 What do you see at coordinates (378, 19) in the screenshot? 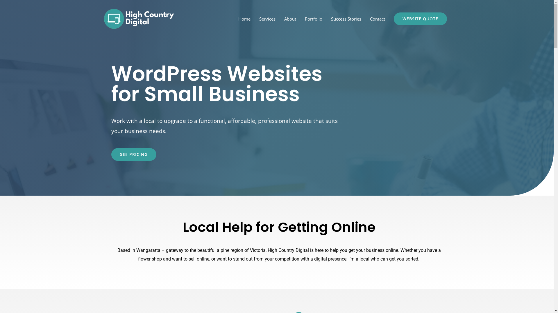
I see `Contact` at bounding box center [378, 19].